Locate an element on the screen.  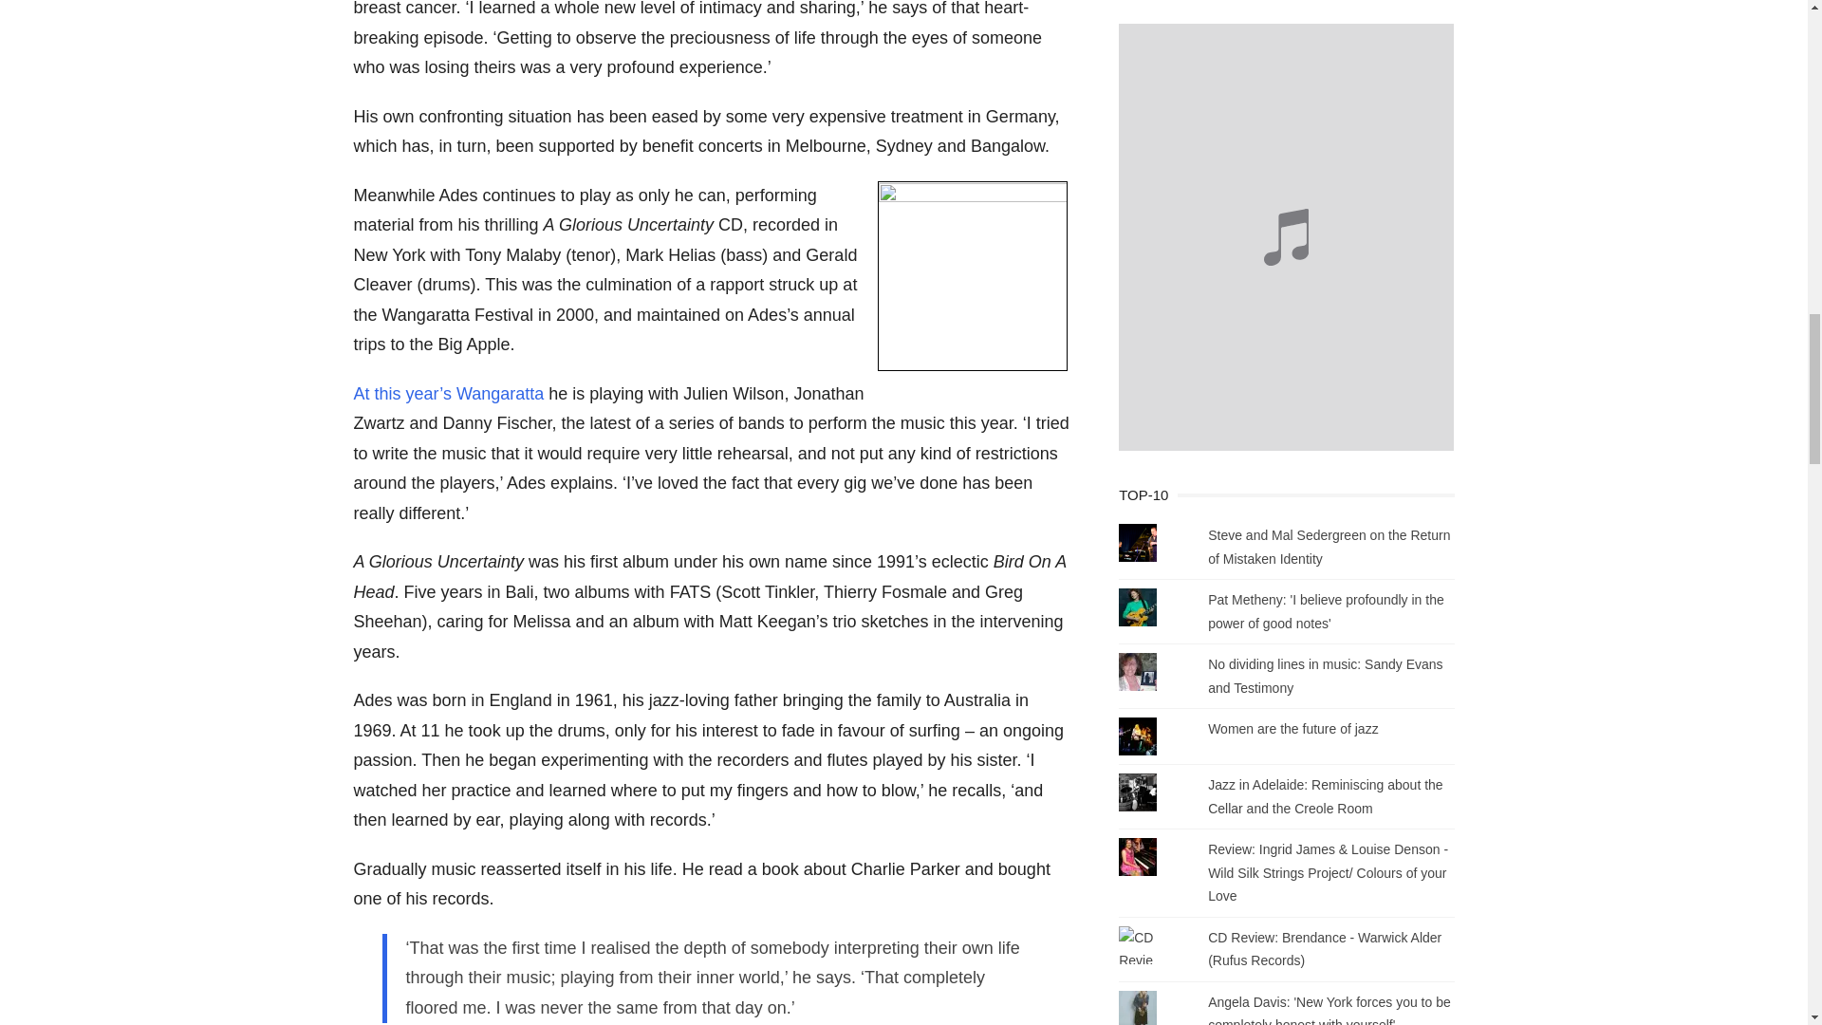
No dividing lines in music: Sandy Evans and Testimony is located at coordinates (1325, 676).